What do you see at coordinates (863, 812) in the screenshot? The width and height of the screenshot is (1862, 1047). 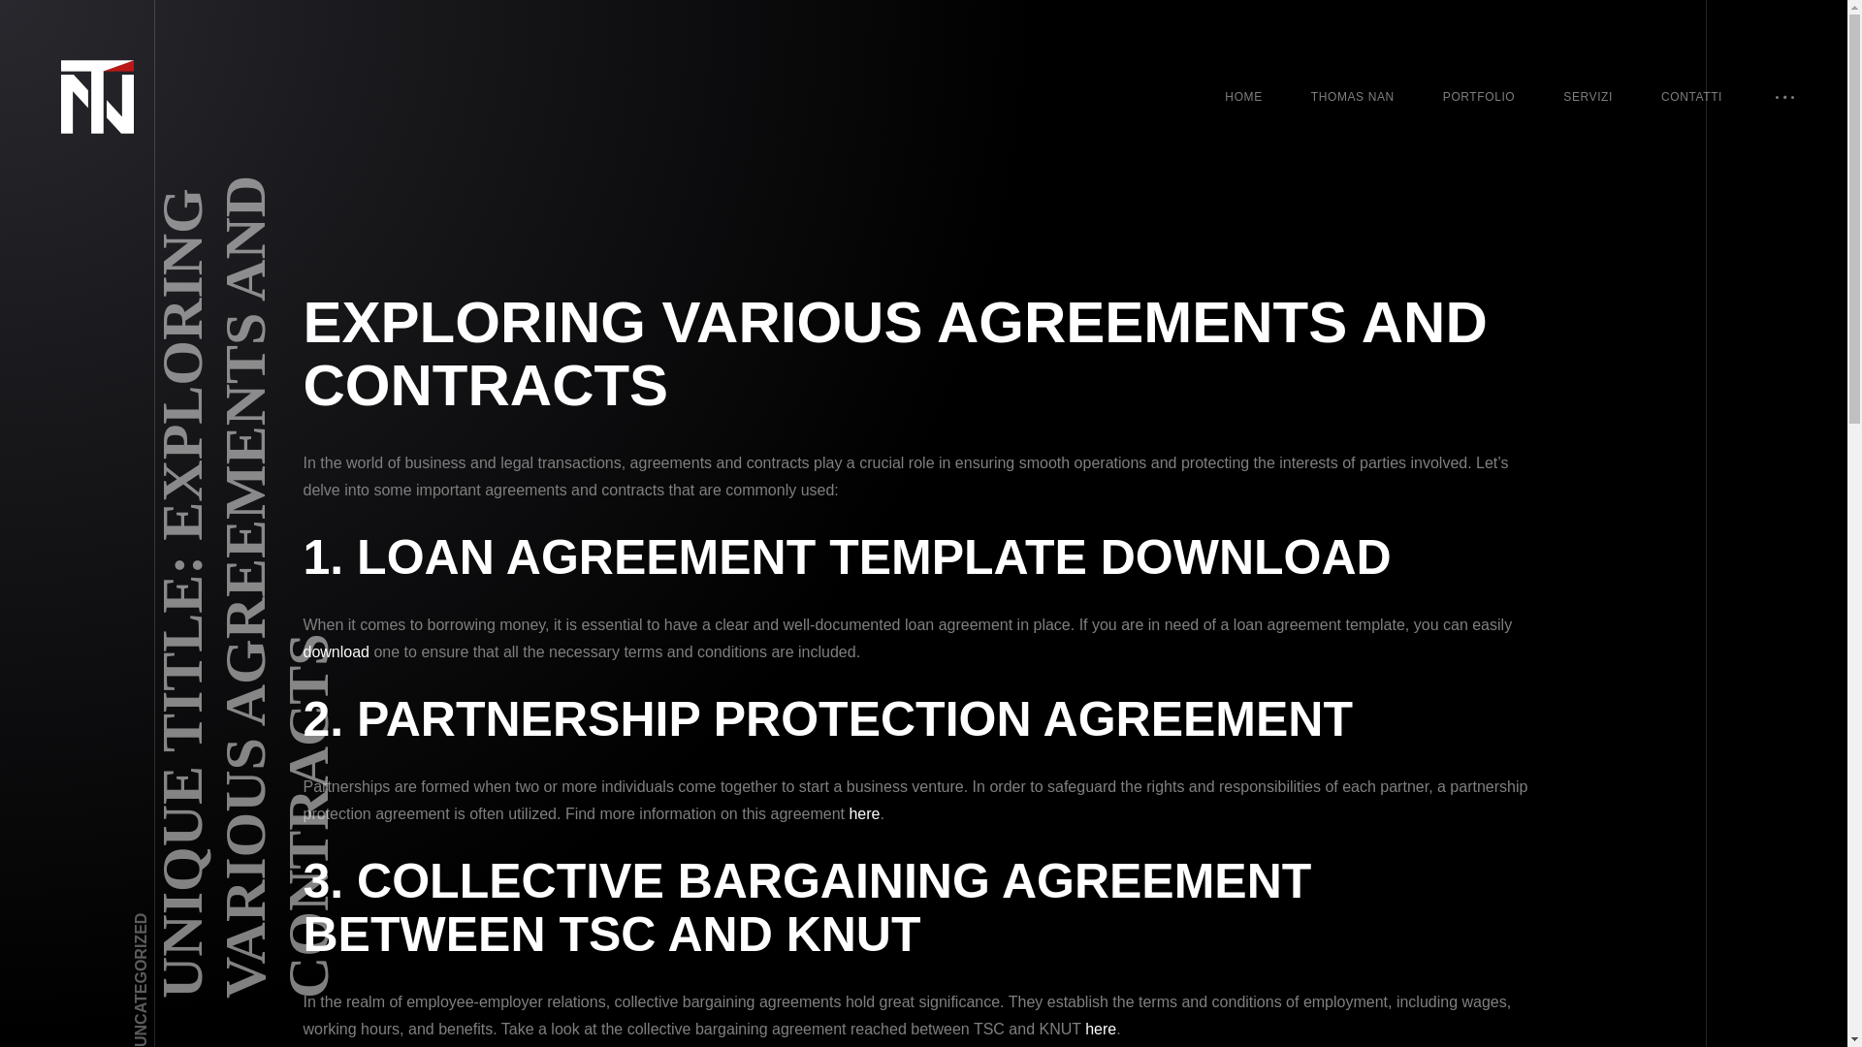 I see `here` at bounding box center [863, 812].